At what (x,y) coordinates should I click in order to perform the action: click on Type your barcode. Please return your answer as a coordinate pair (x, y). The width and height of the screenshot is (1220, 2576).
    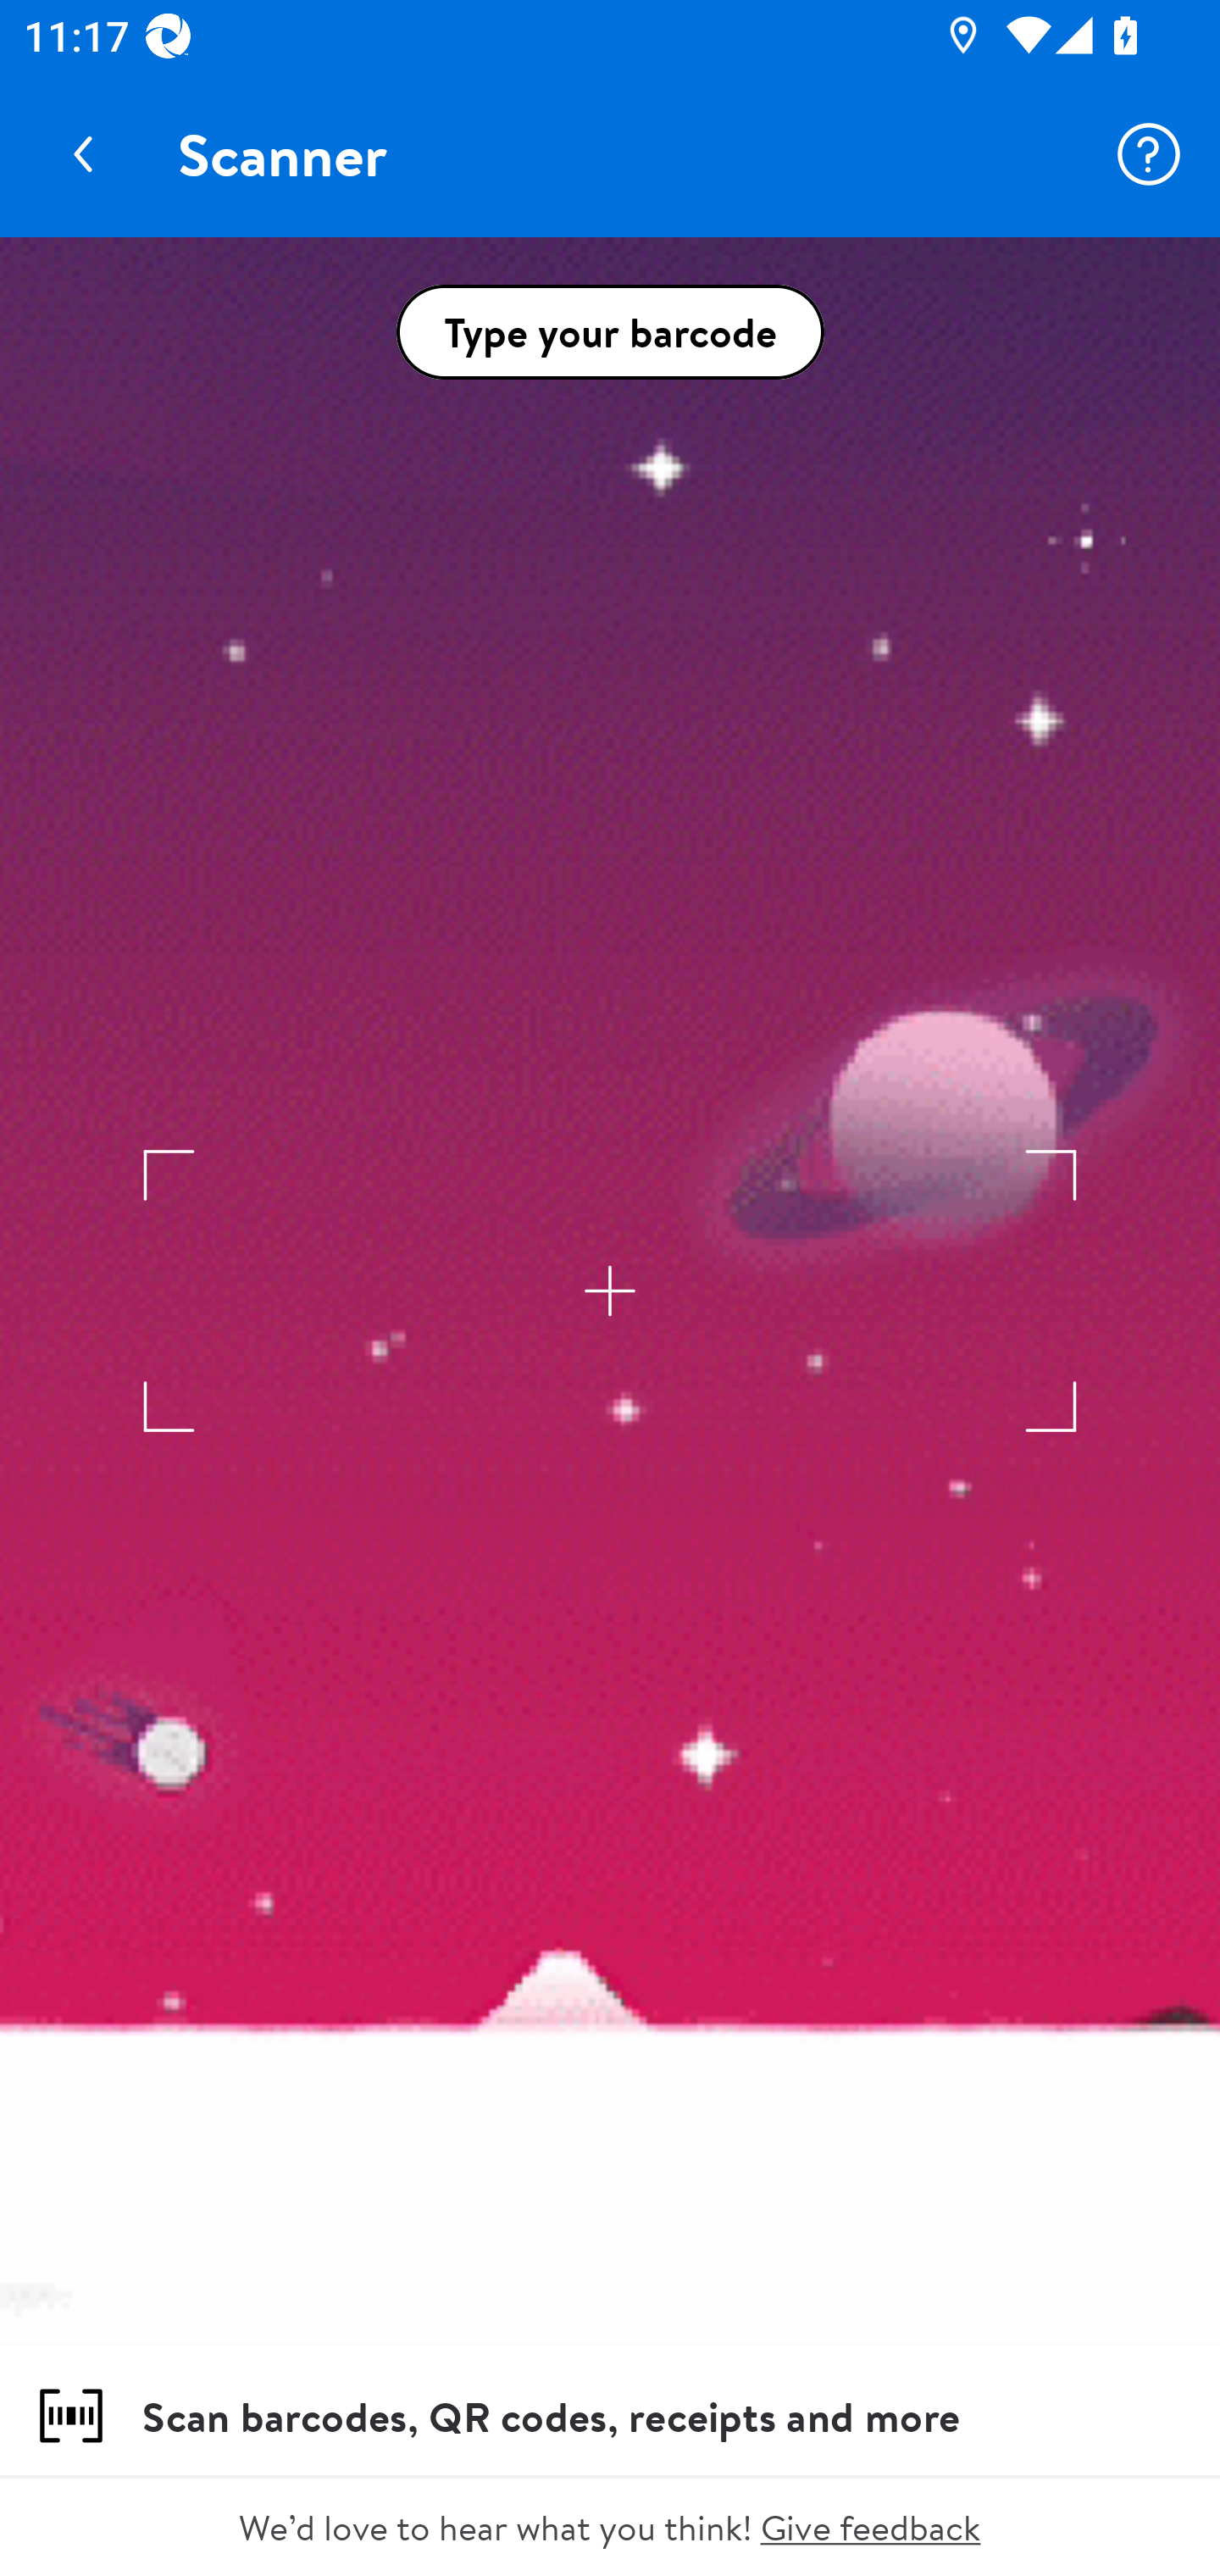
    Looking at the image, I should click on (610, 332).